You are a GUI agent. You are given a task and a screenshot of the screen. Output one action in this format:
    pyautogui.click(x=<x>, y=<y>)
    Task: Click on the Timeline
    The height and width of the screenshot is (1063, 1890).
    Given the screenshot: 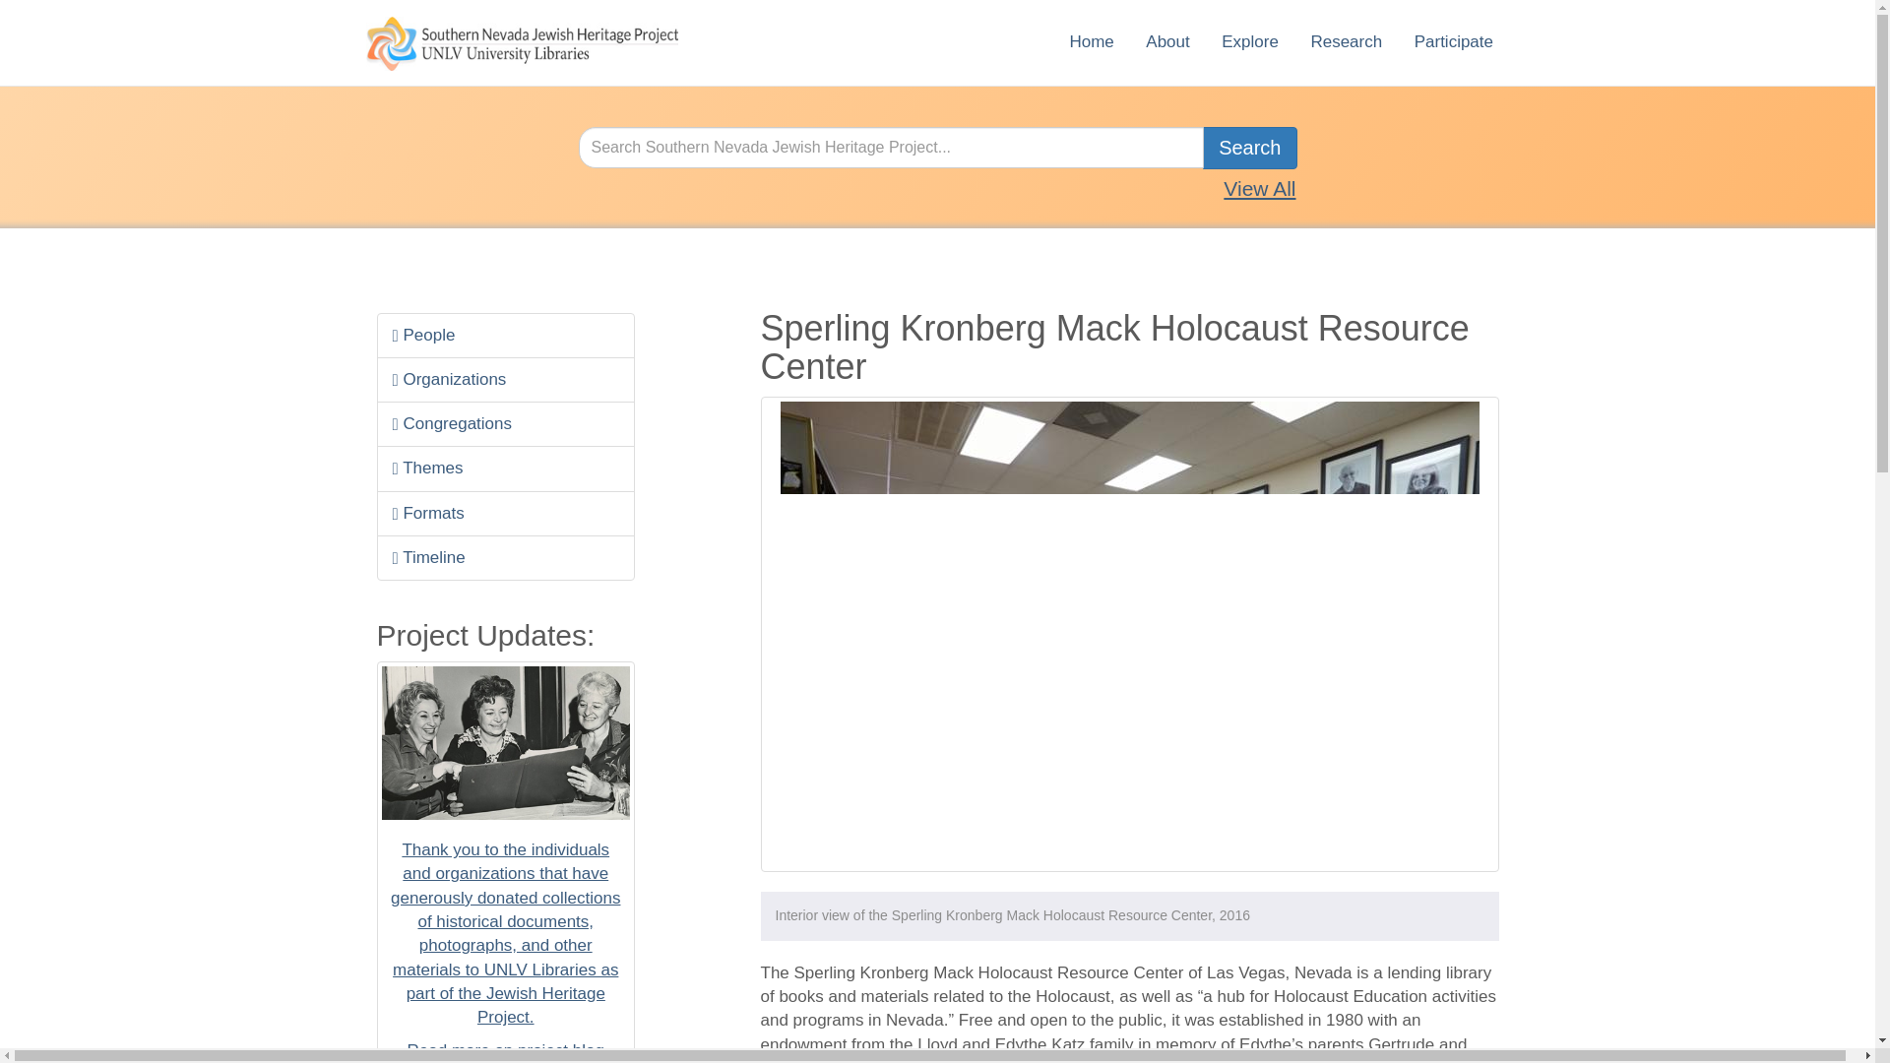 What is the action you would take?
    pyautogui.click(x=506, y=557)
    